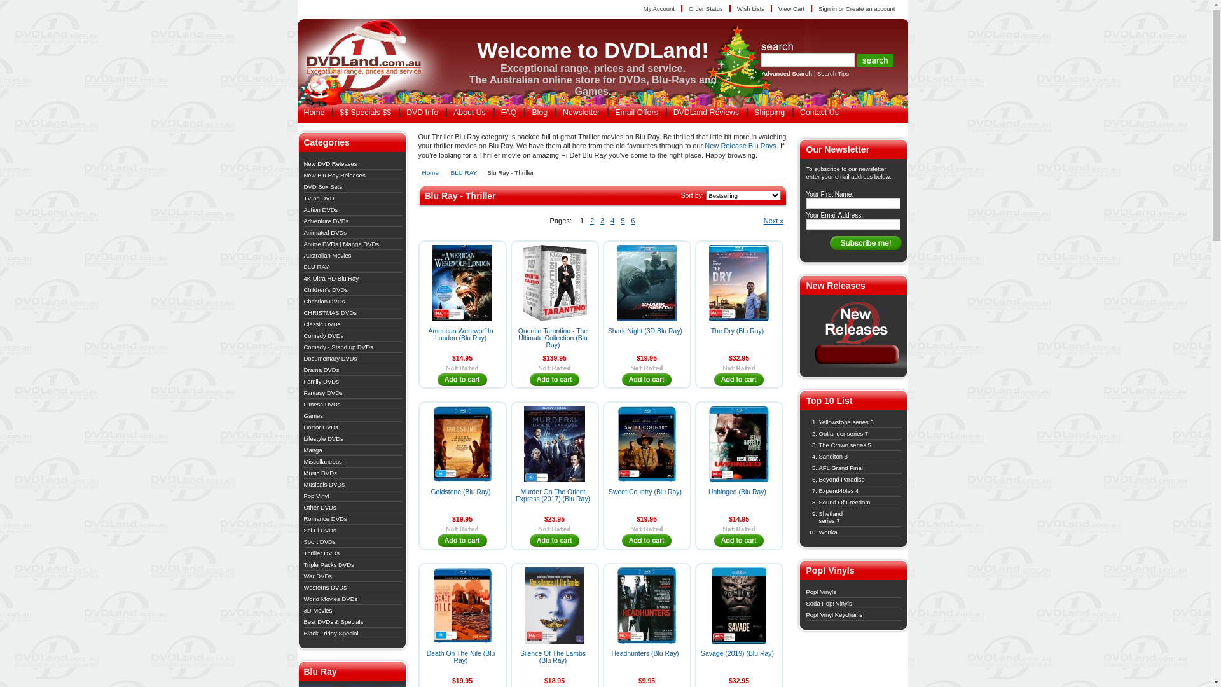 The height and width of the screenshot is (687, 1221). Describe the element at coordinates (612, 221) in the screenshot. I see `4` at that location.